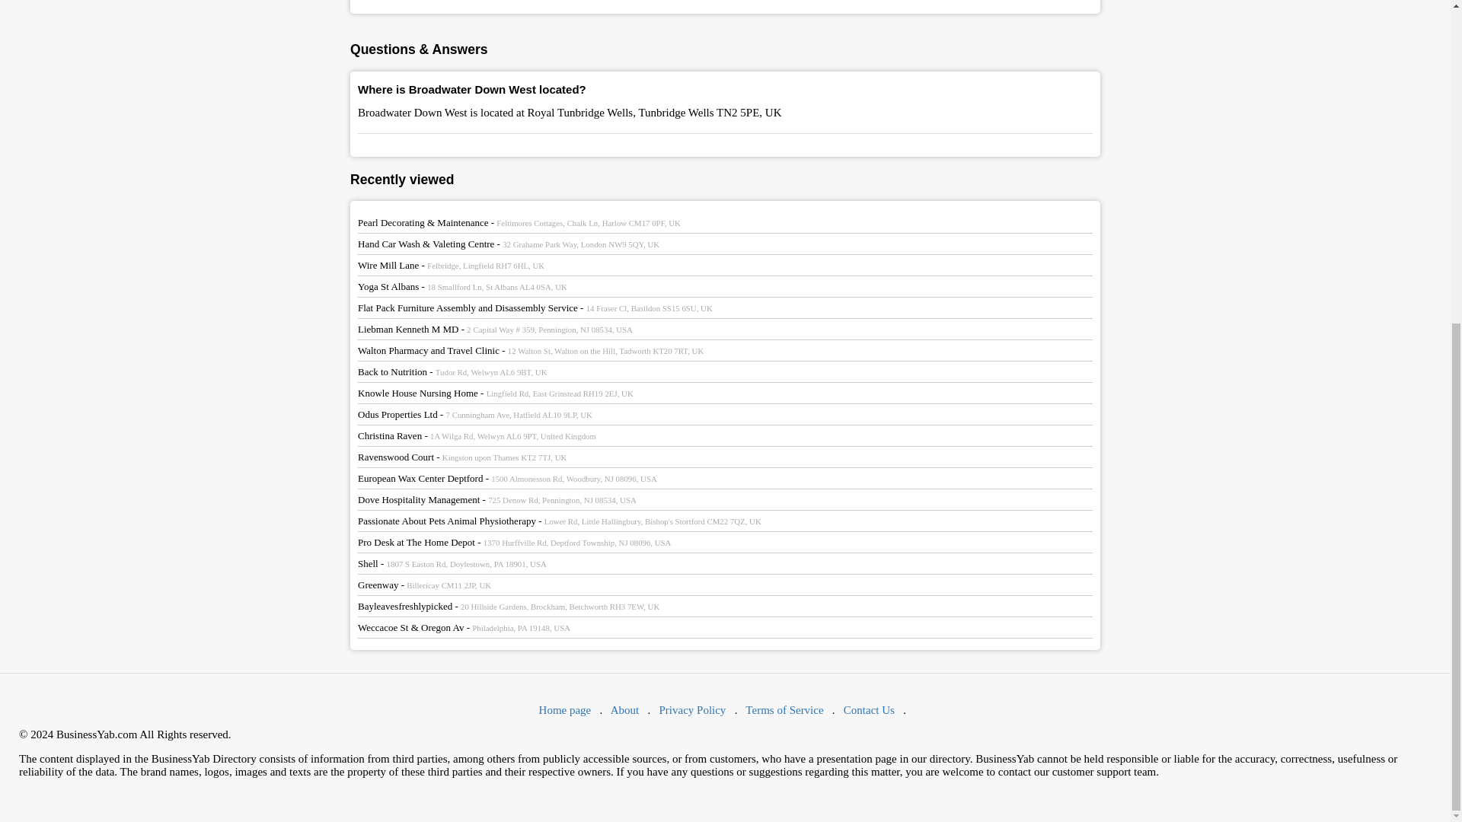  Describe the element at coordinates (691, 709) in the screenshot. I see `Privacy Policy` at that location.